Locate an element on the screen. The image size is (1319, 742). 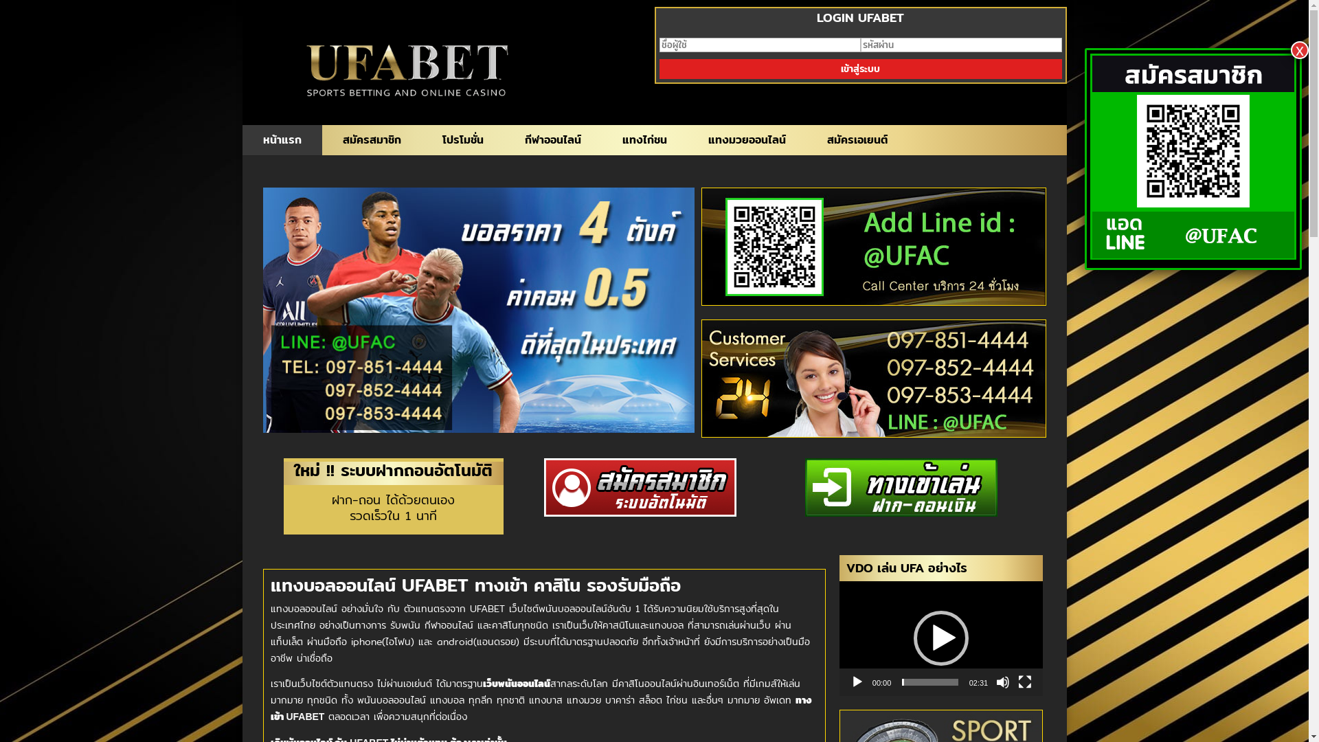
Fullscreen is located at coordinates (1025, 682).